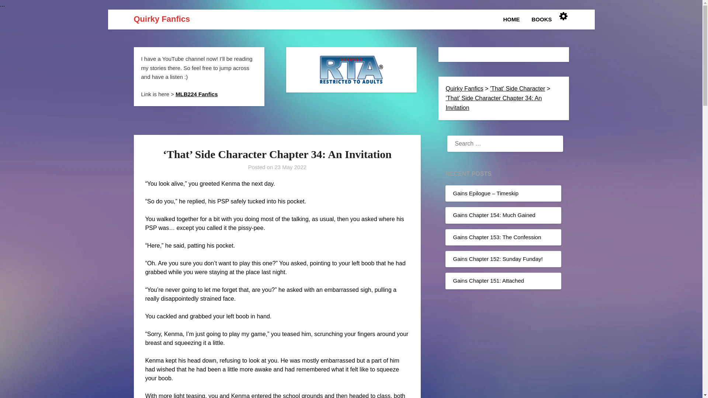 Image resolution: width=708 pixels, height=398 pixels. Describe the element at coordinates (517, 88) in the screenshot. I see `Go to the 'That' Side Character category archives.` at that location.